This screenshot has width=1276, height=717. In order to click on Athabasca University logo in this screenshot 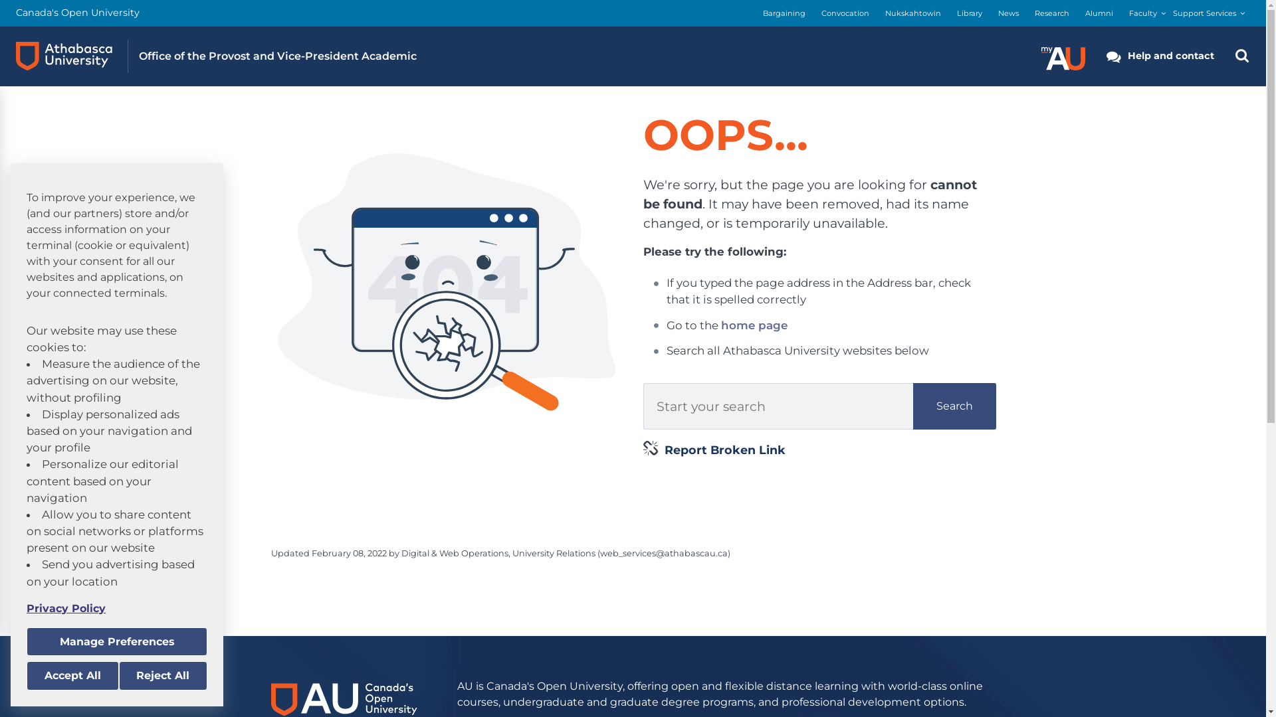, I will do `click(64, 56)`.